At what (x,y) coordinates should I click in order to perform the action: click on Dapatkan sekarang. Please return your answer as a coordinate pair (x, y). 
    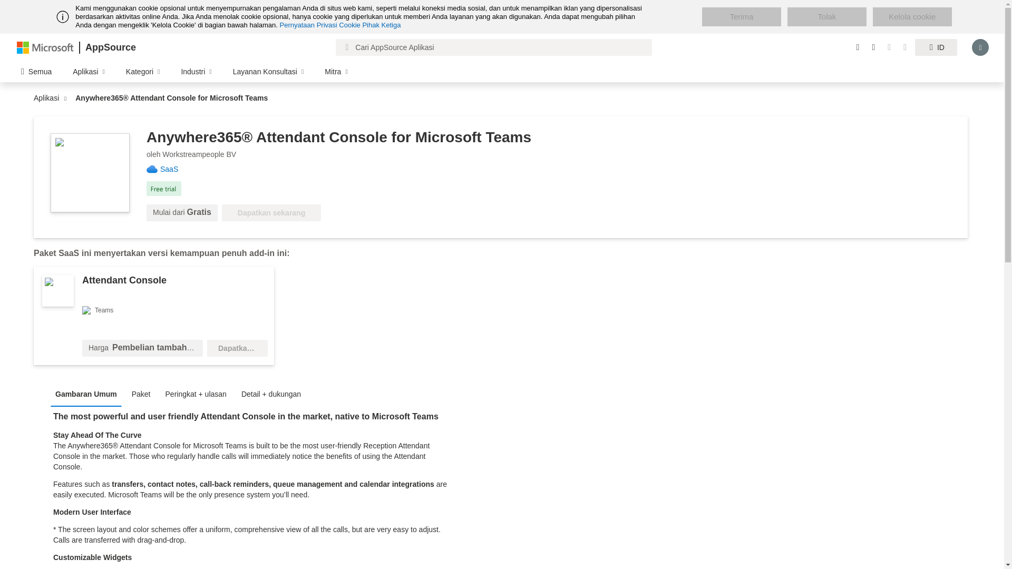
    Looking at the image, I should click on (271, 213).